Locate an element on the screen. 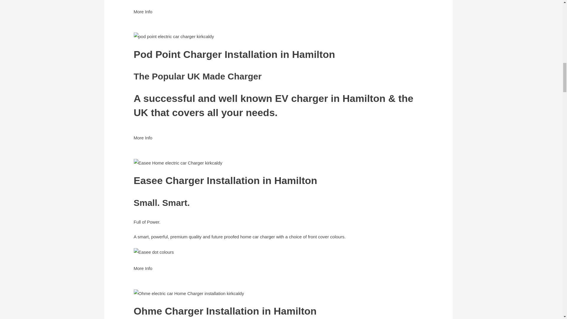 The height and width of the screenshot is (319, 567). More Info is located at coordinates (142, 16).